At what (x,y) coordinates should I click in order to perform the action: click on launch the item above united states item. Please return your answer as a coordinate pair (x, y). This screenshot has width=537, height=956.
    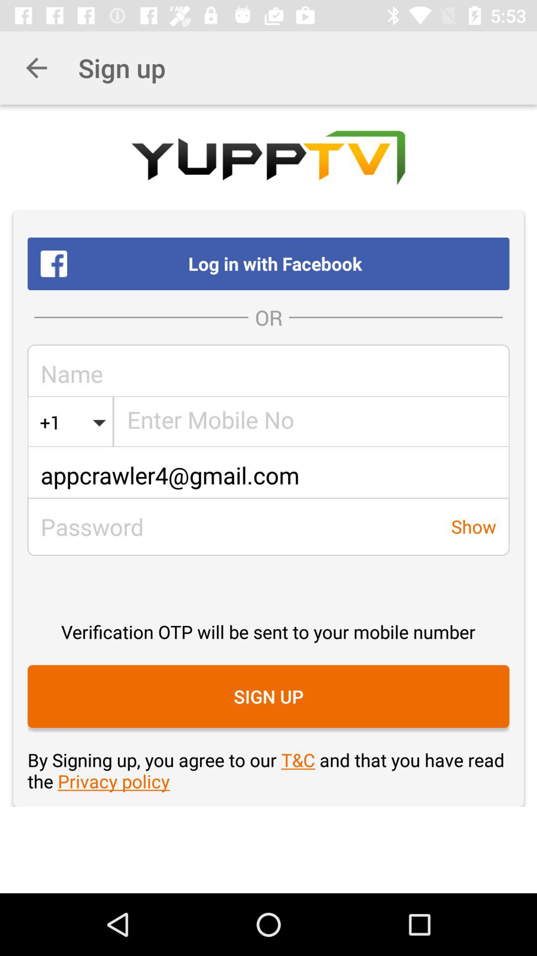
    Looking at the image, I should click on (268, 373).